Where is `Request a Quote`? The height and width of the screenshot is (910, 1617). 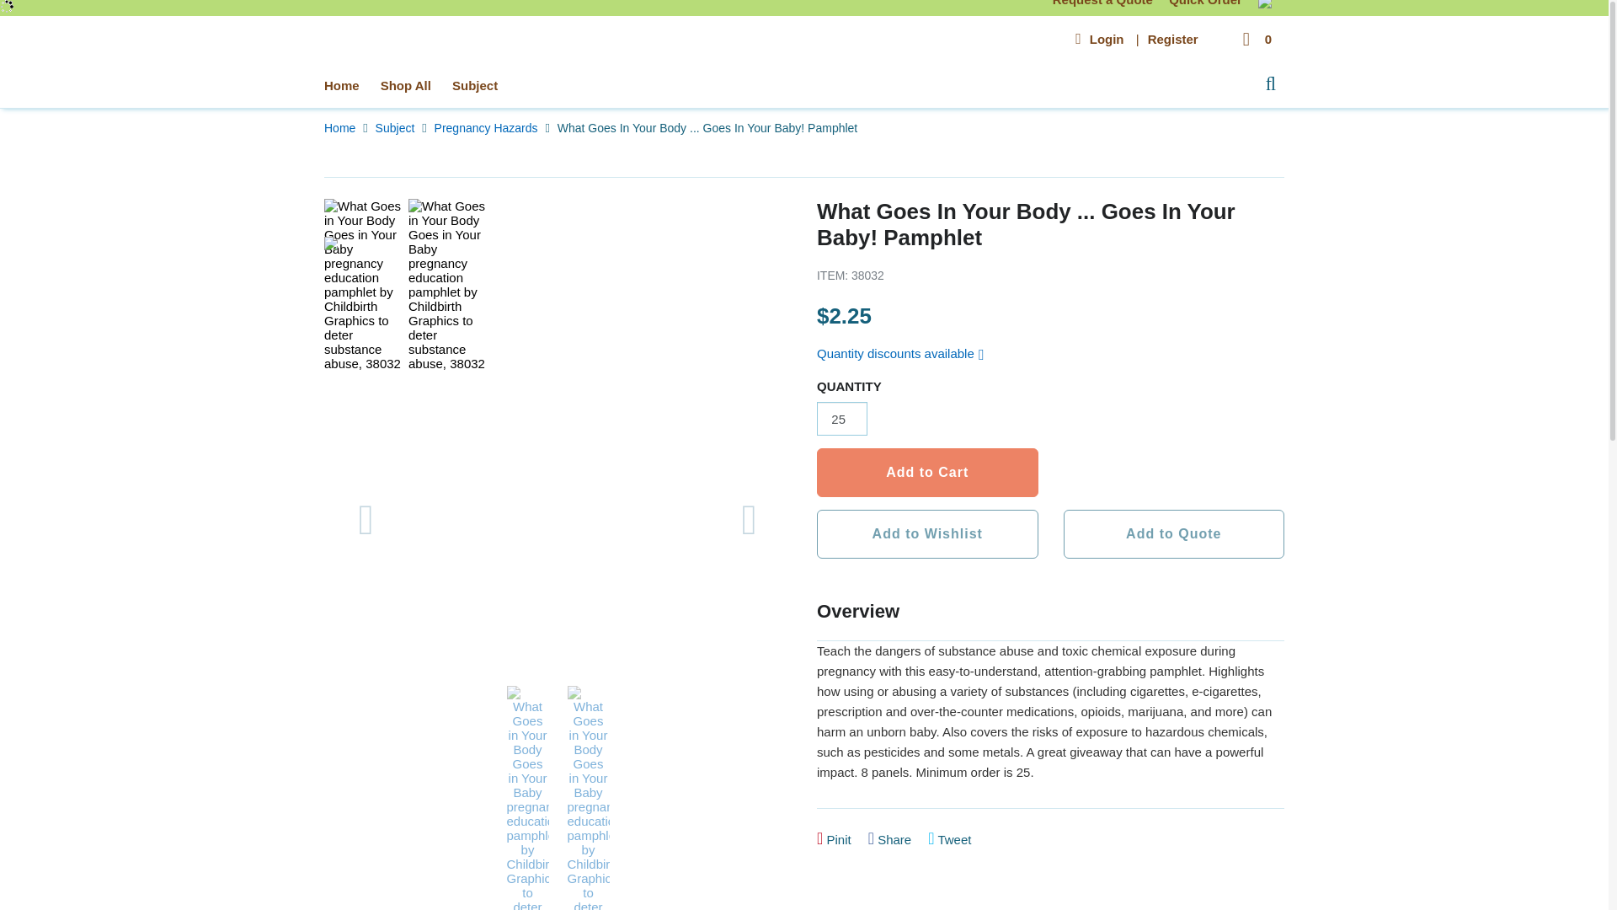 Request a Quote is located at coordinates (1103, 3).